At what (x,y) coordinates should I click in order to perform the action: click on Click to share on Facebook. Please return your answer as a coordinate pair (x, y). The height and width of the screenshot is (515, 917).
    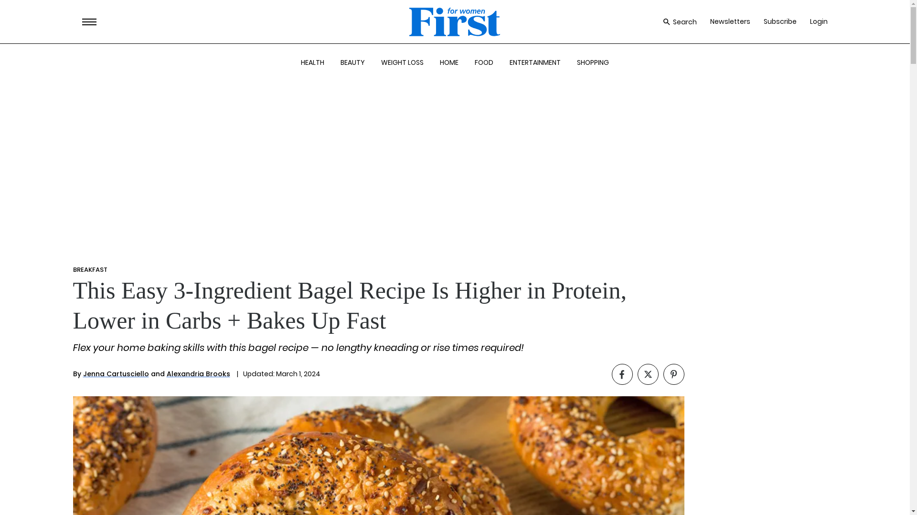
    Looking at the image, I should click on (622, 374).